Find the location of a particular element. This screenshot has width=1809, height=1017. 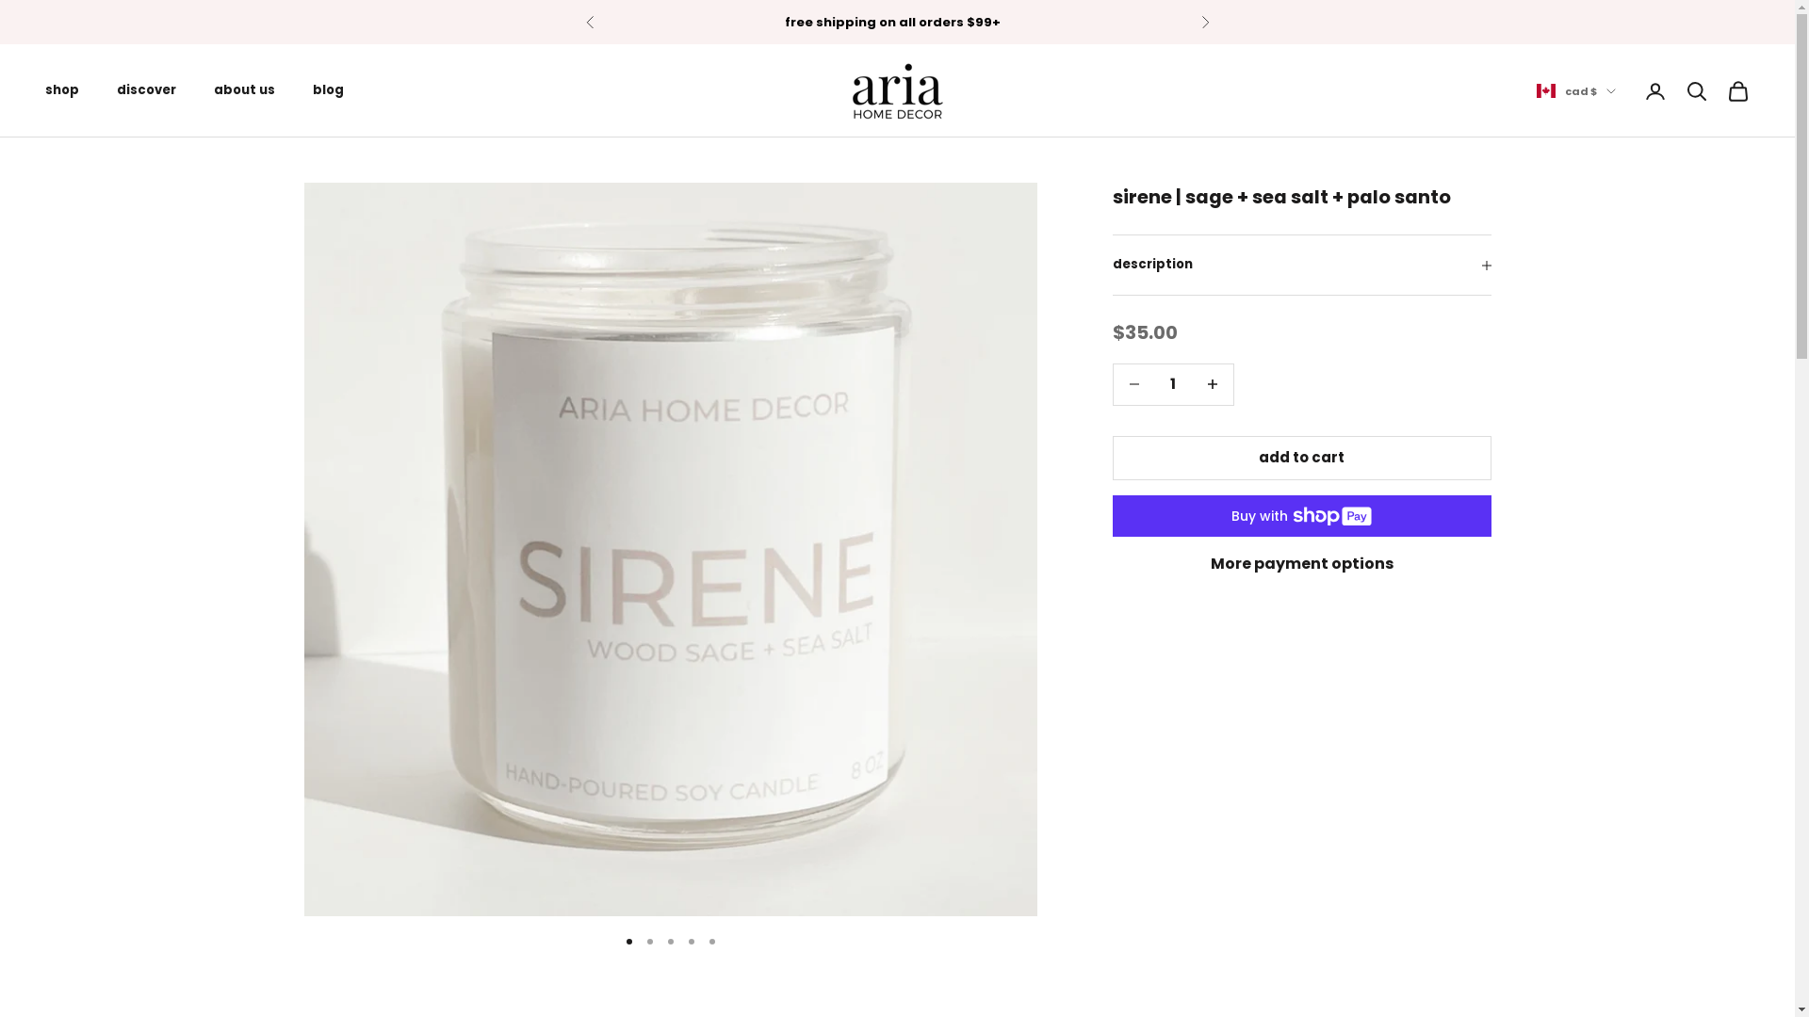

Next is located at coordinates (1204, 23).